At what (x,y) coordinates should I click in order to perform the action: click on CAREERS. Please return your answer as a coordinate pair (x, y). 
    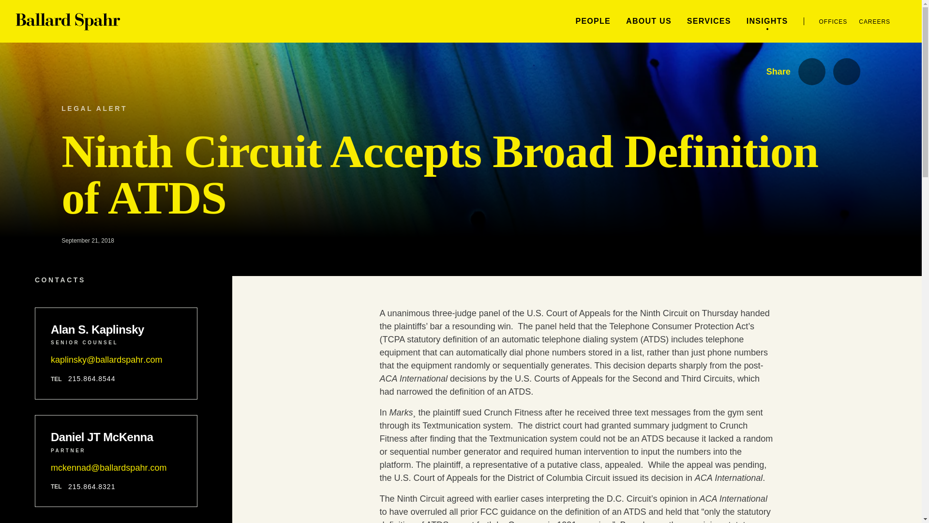
    Looking at the image, I should click on (874, 21).